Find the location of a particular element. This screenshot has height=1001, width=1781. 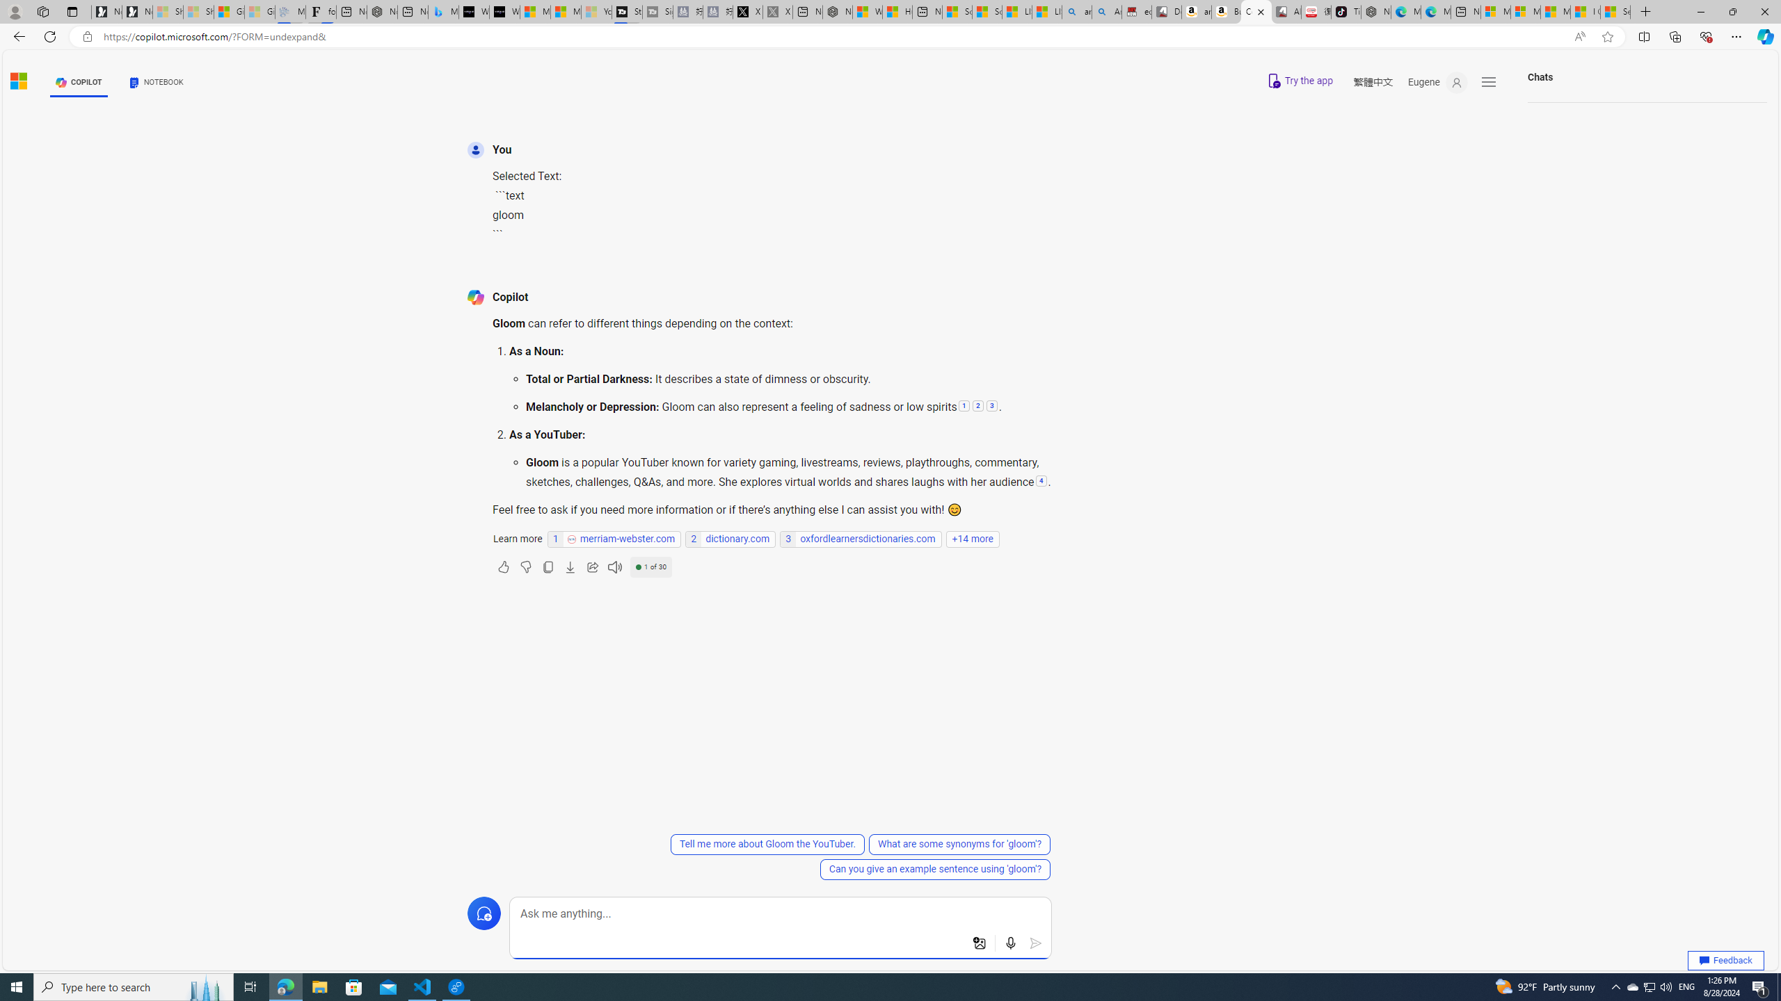

Tell me more about Gloom the YouTuber. is located at coordinates (767, 844).